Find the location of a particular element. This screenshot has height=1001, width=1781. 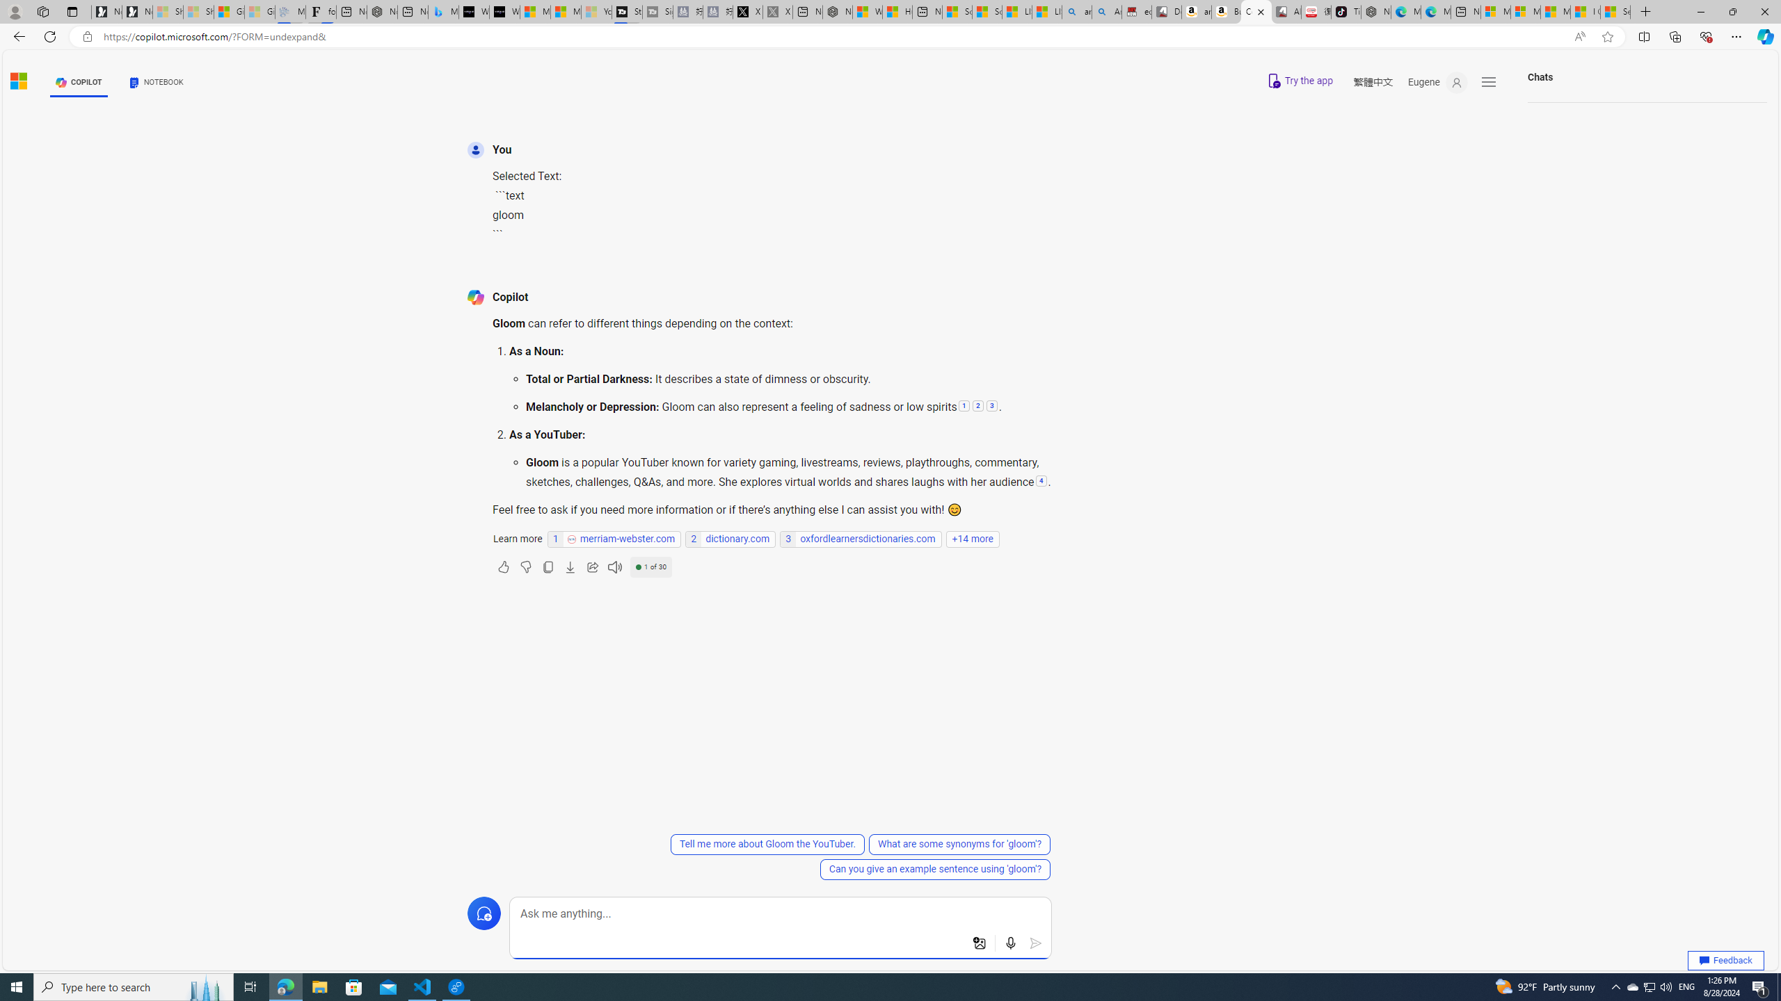

Tell me more about Gloom the YouTuber. is located at coordinates (767, 844).